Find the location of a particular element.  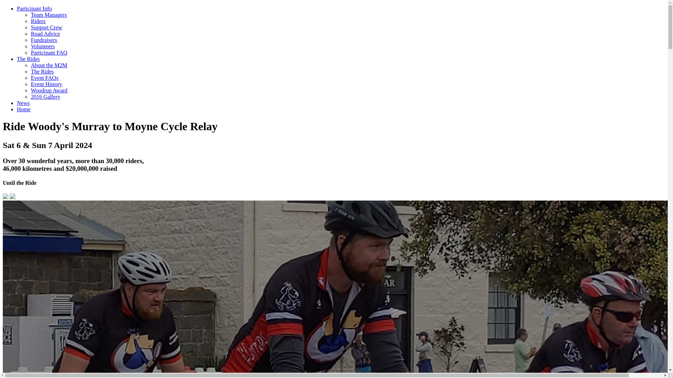

Woodrup Award is located at coordinates (49, 90).